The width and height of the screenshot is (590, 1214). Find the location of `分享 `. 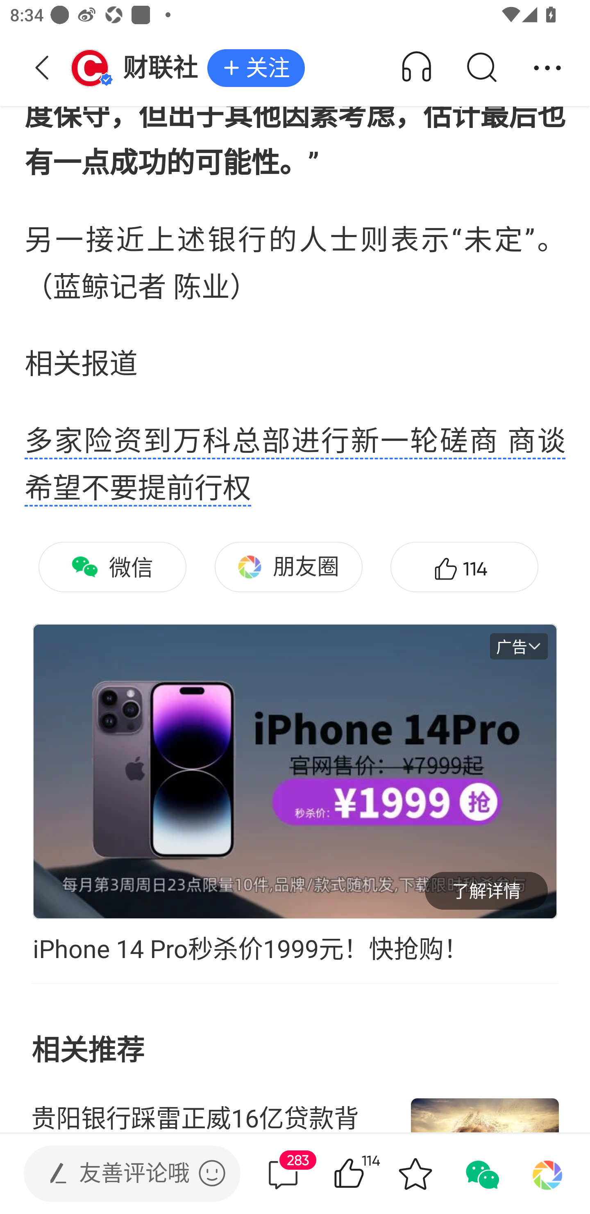

分享  is located at coordinates (547, 68).